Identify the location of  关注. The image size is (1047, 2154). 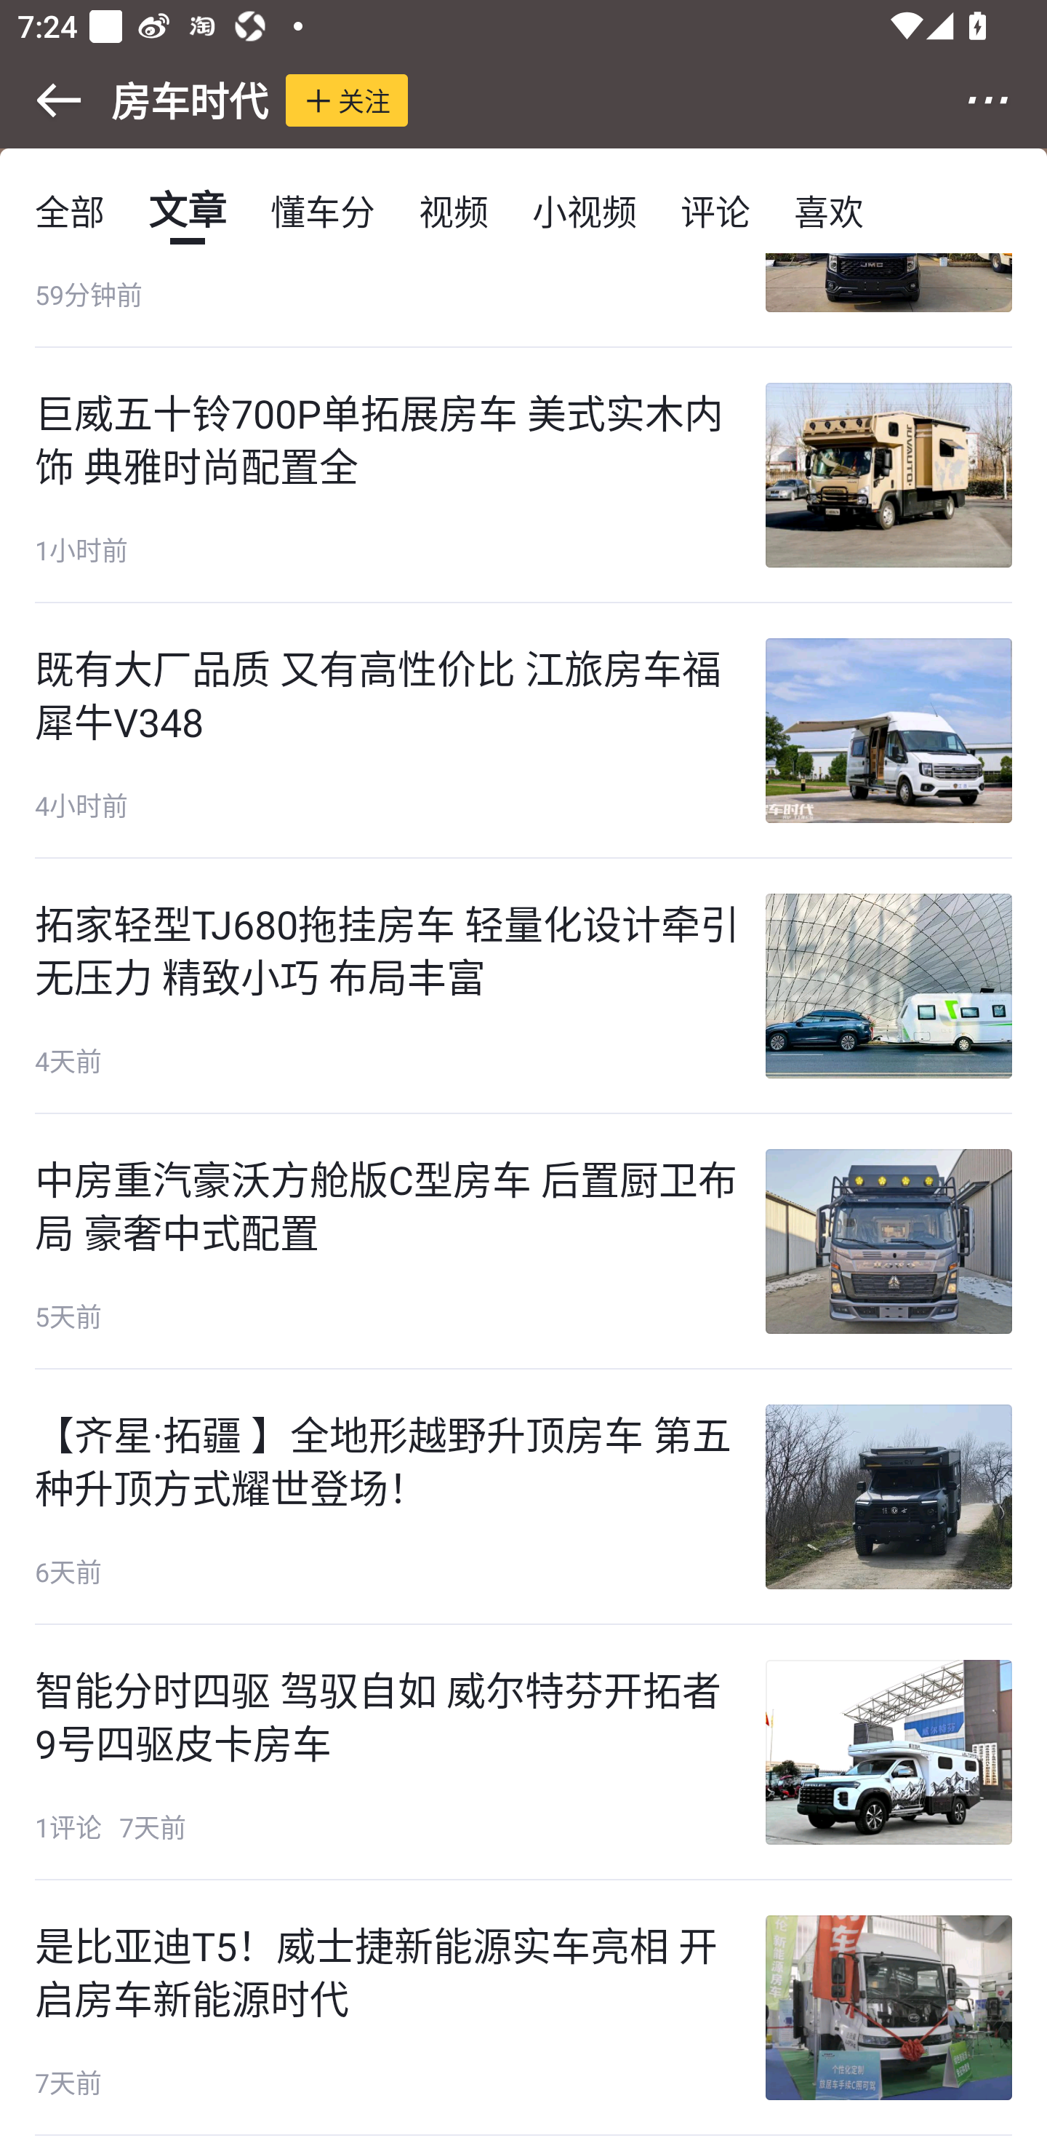
(347, 100).